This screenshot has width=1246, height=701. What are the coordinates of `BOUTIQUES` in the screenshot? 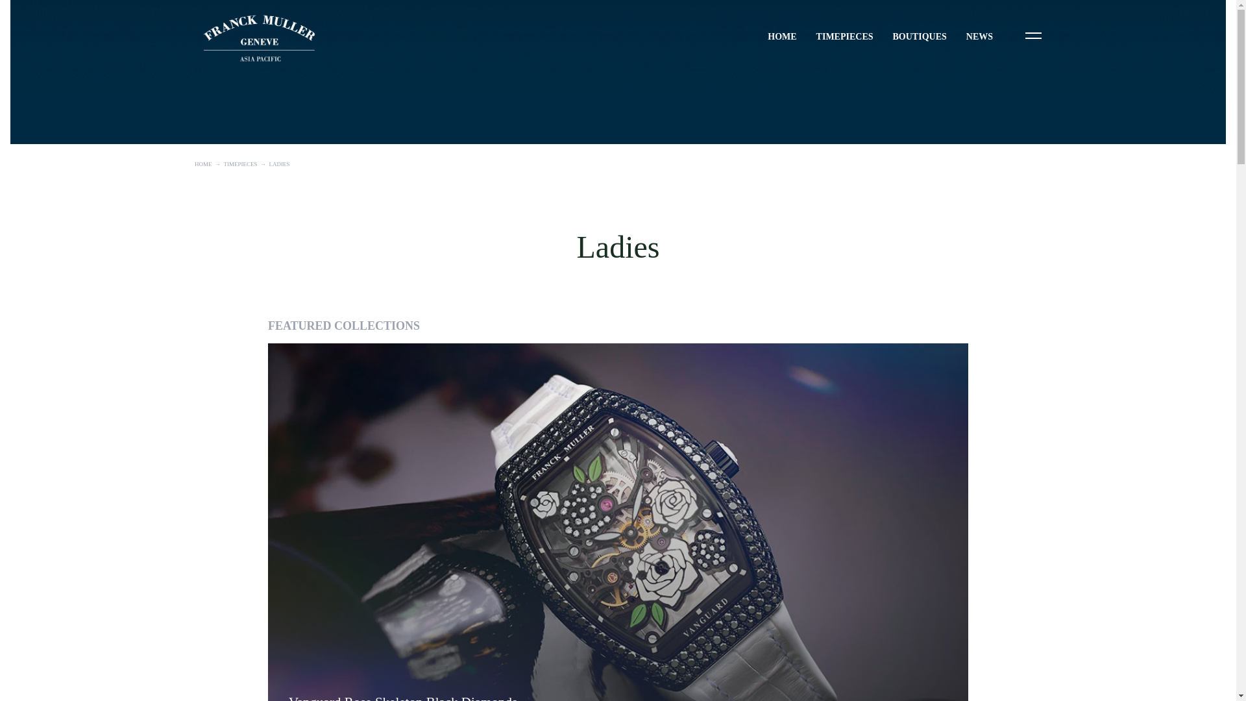 It's located at (920, 36).